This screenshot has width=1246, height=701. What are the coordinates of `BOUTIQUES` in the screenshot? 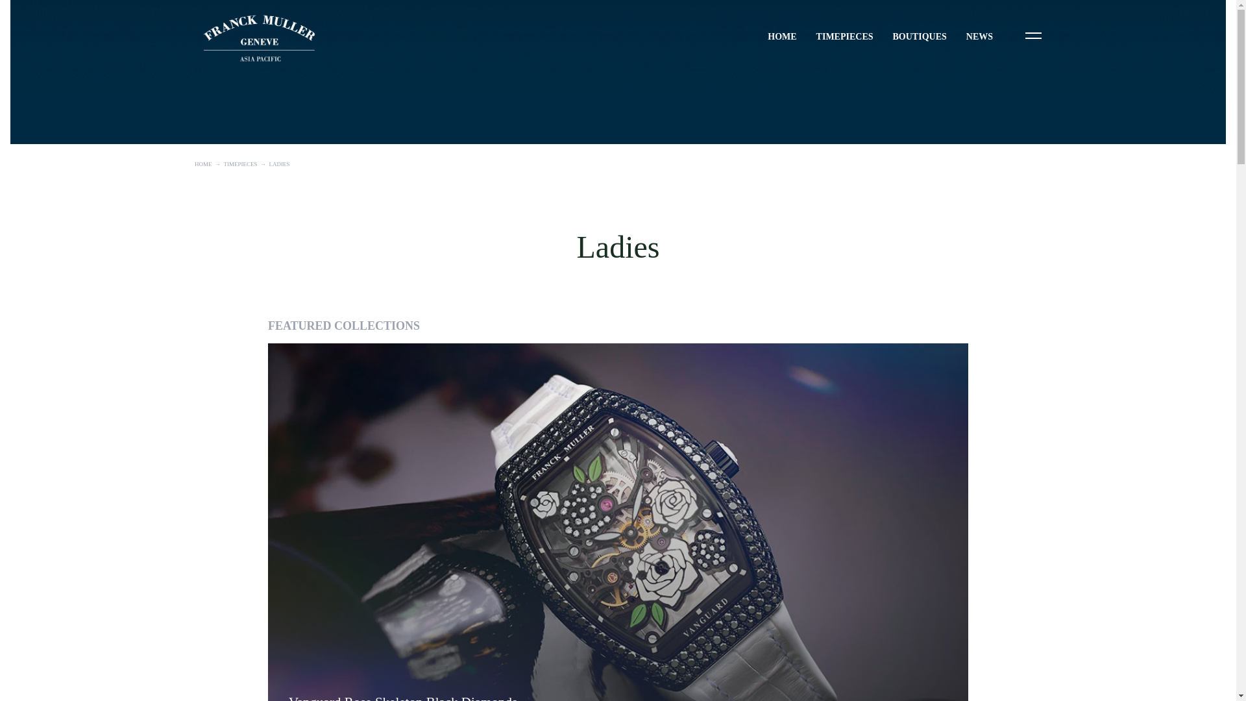 It's located at (920, 36).